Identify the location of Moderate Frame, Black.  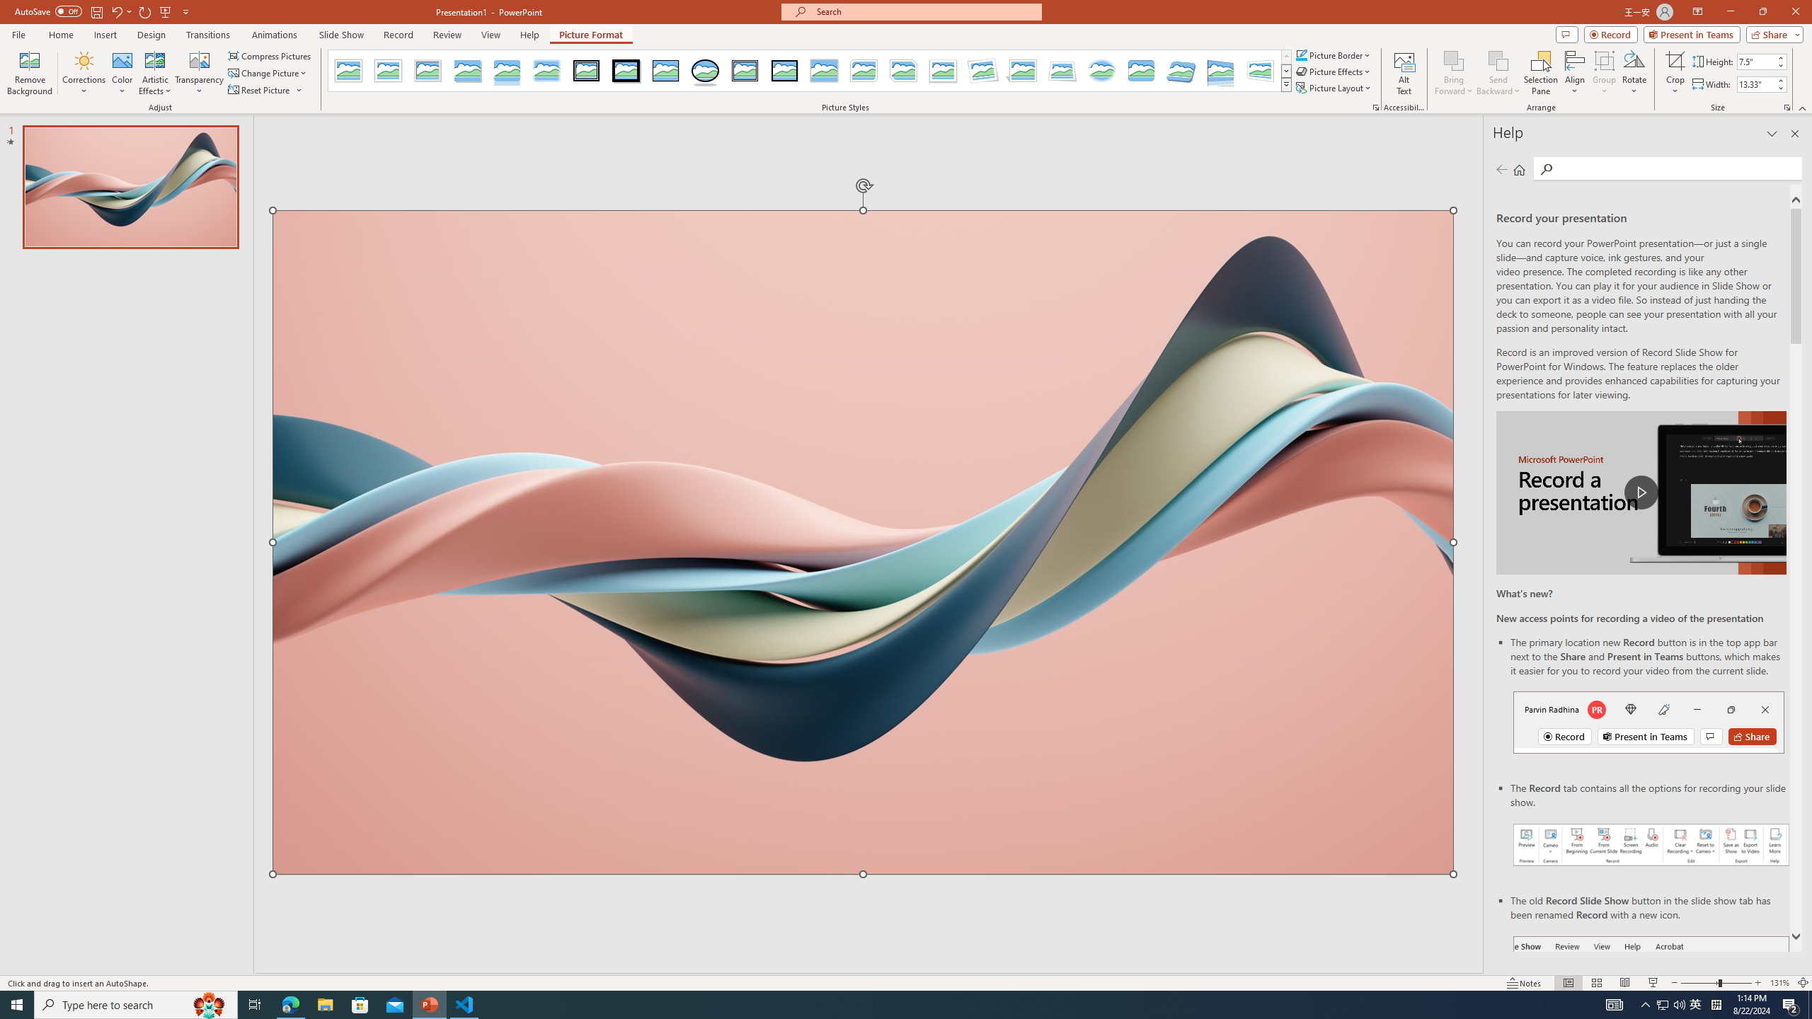
(784, 71).